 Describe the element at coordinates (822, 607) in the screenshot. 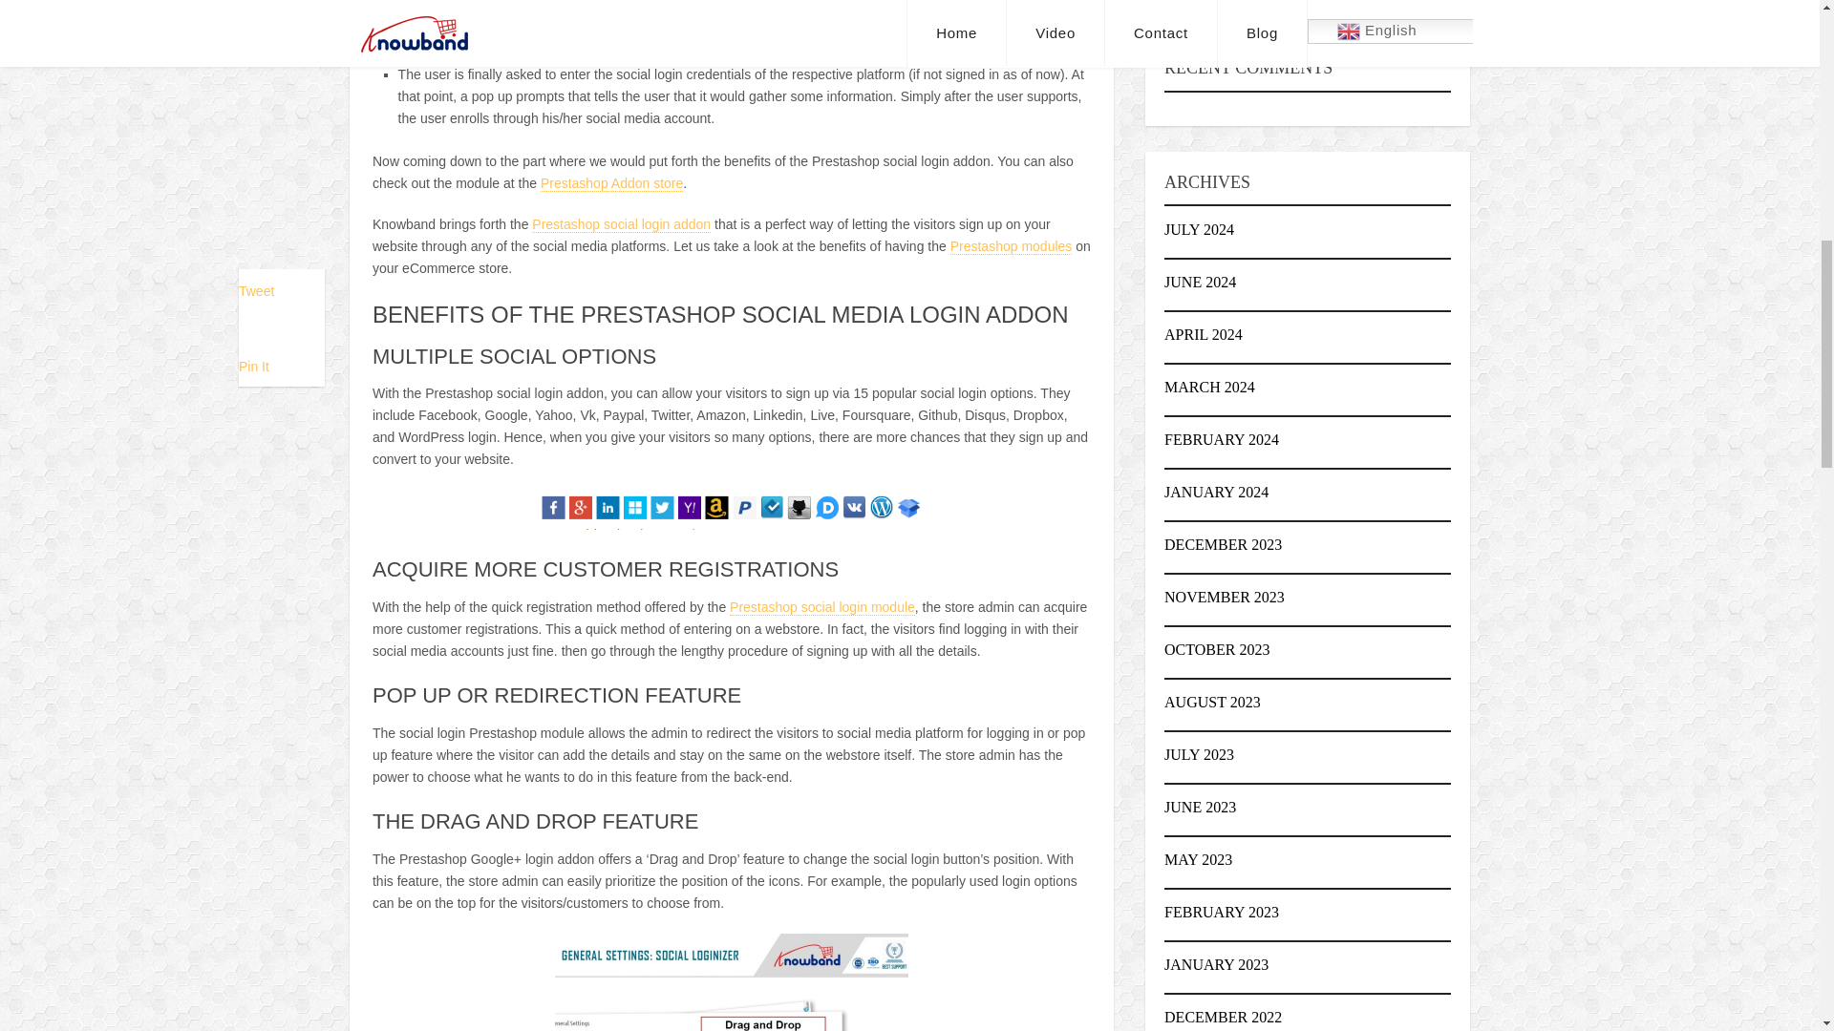

I see `Prestashop social login module` at that location.